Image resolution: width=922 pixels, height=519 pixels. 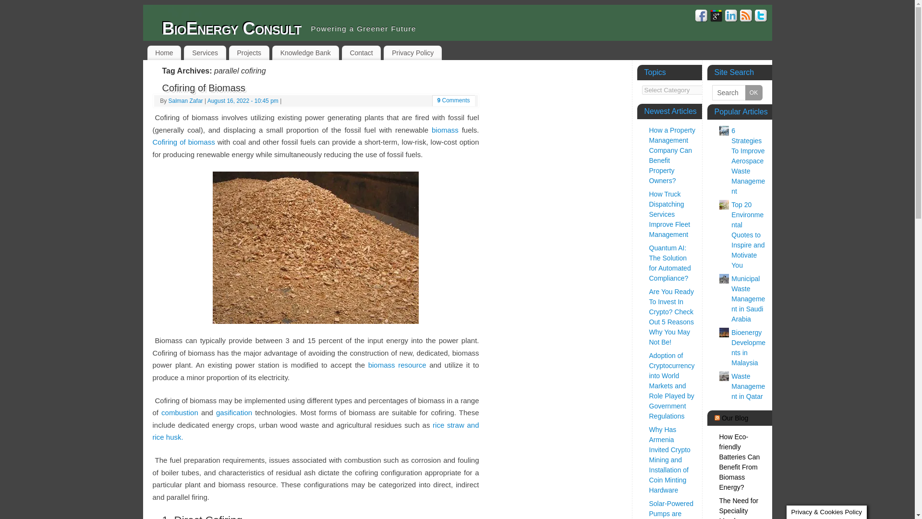 I want to click on August 16, 2022 - 10:45 pm, so click(x=243, y=101).